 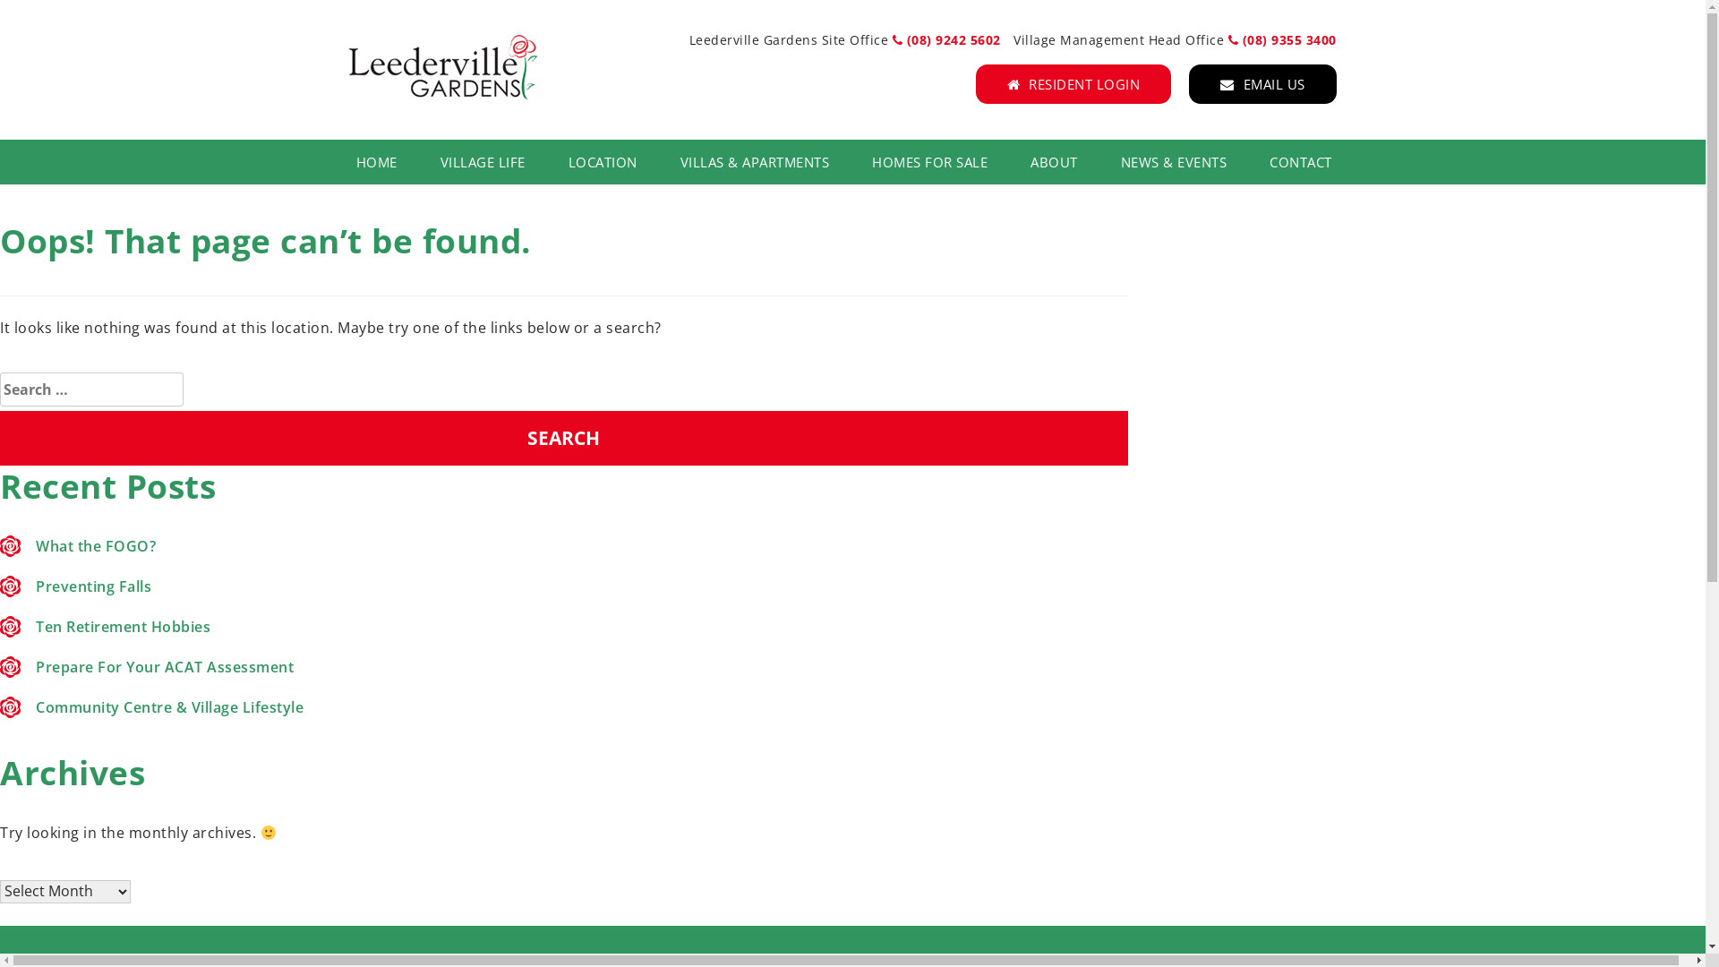 I want to click on HOME, so click(x=388, y=161).